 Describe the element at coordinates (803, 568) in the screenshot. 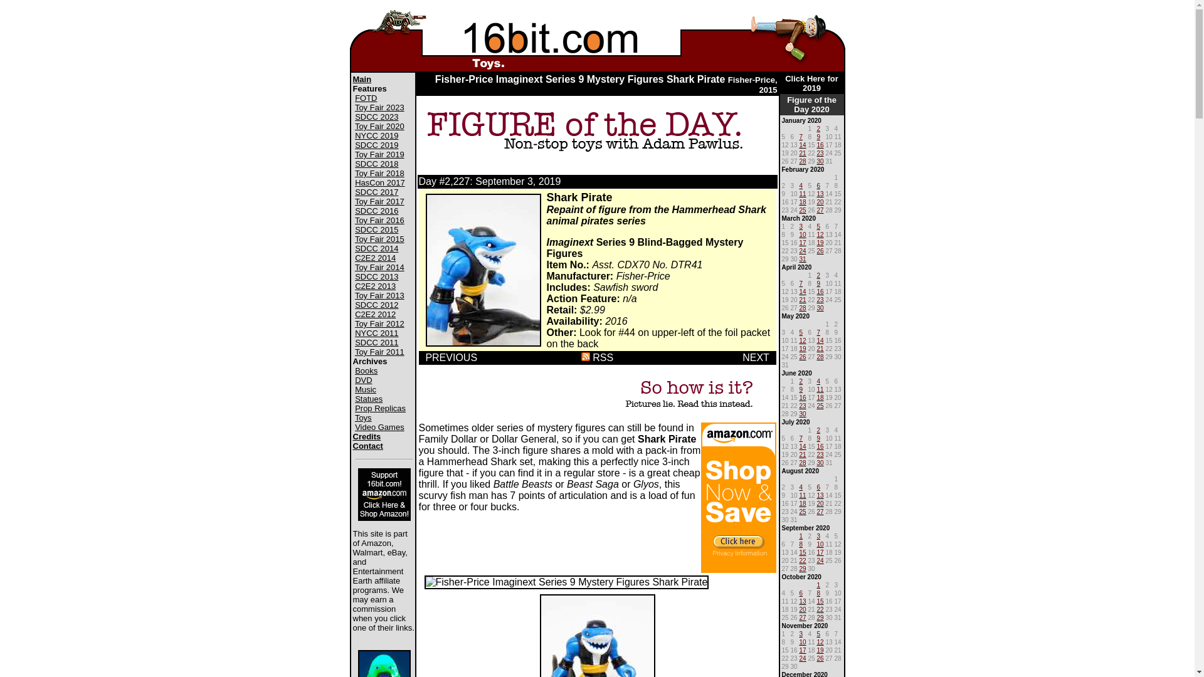

I see `29` at that location.